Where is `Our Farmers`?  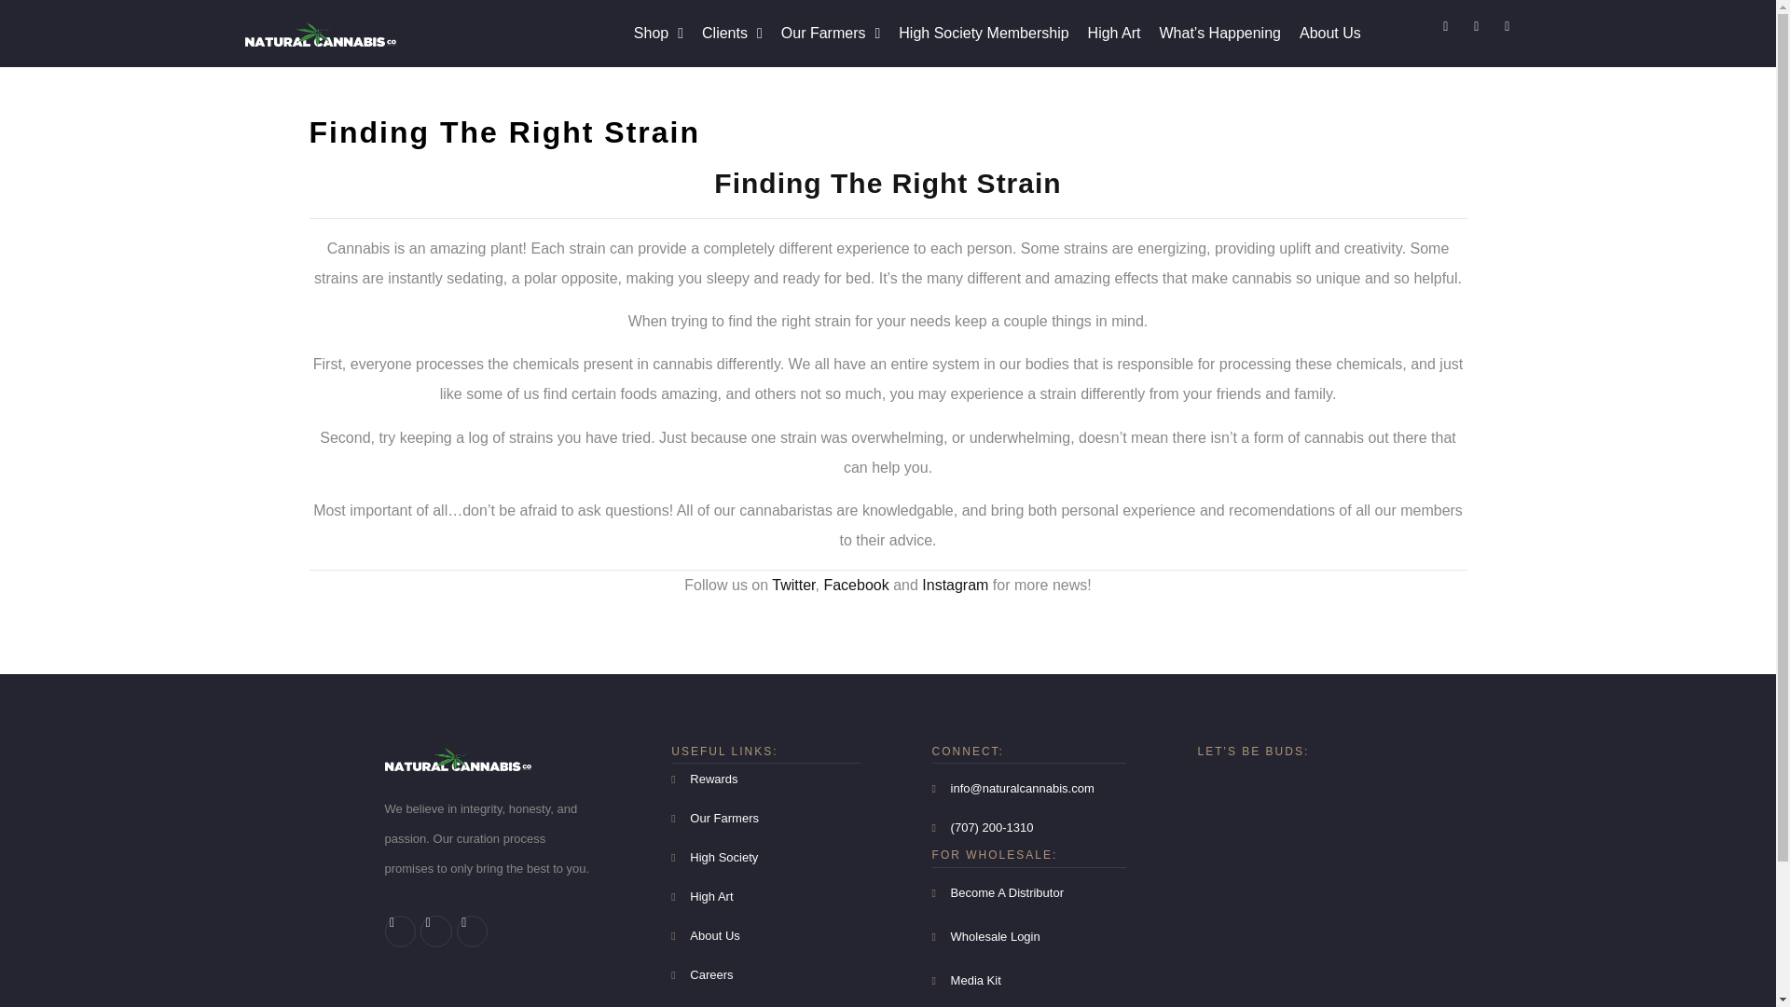
Our Farmers is located at coordinates (830, 33).